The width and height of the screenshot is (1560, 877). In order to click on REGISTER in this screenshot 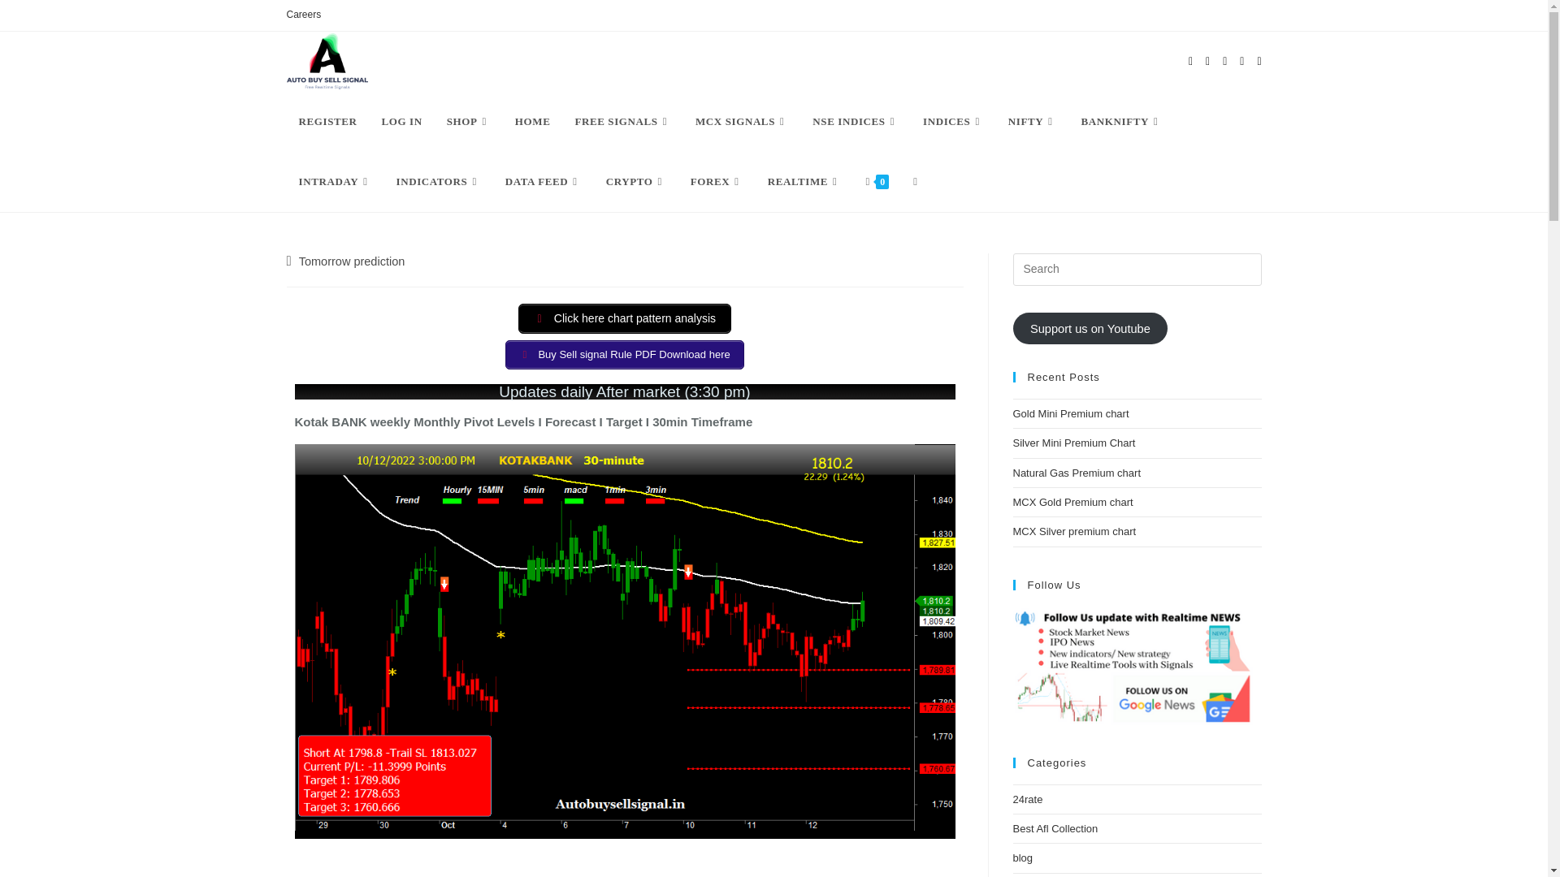, I will do `click(327, 122)`.